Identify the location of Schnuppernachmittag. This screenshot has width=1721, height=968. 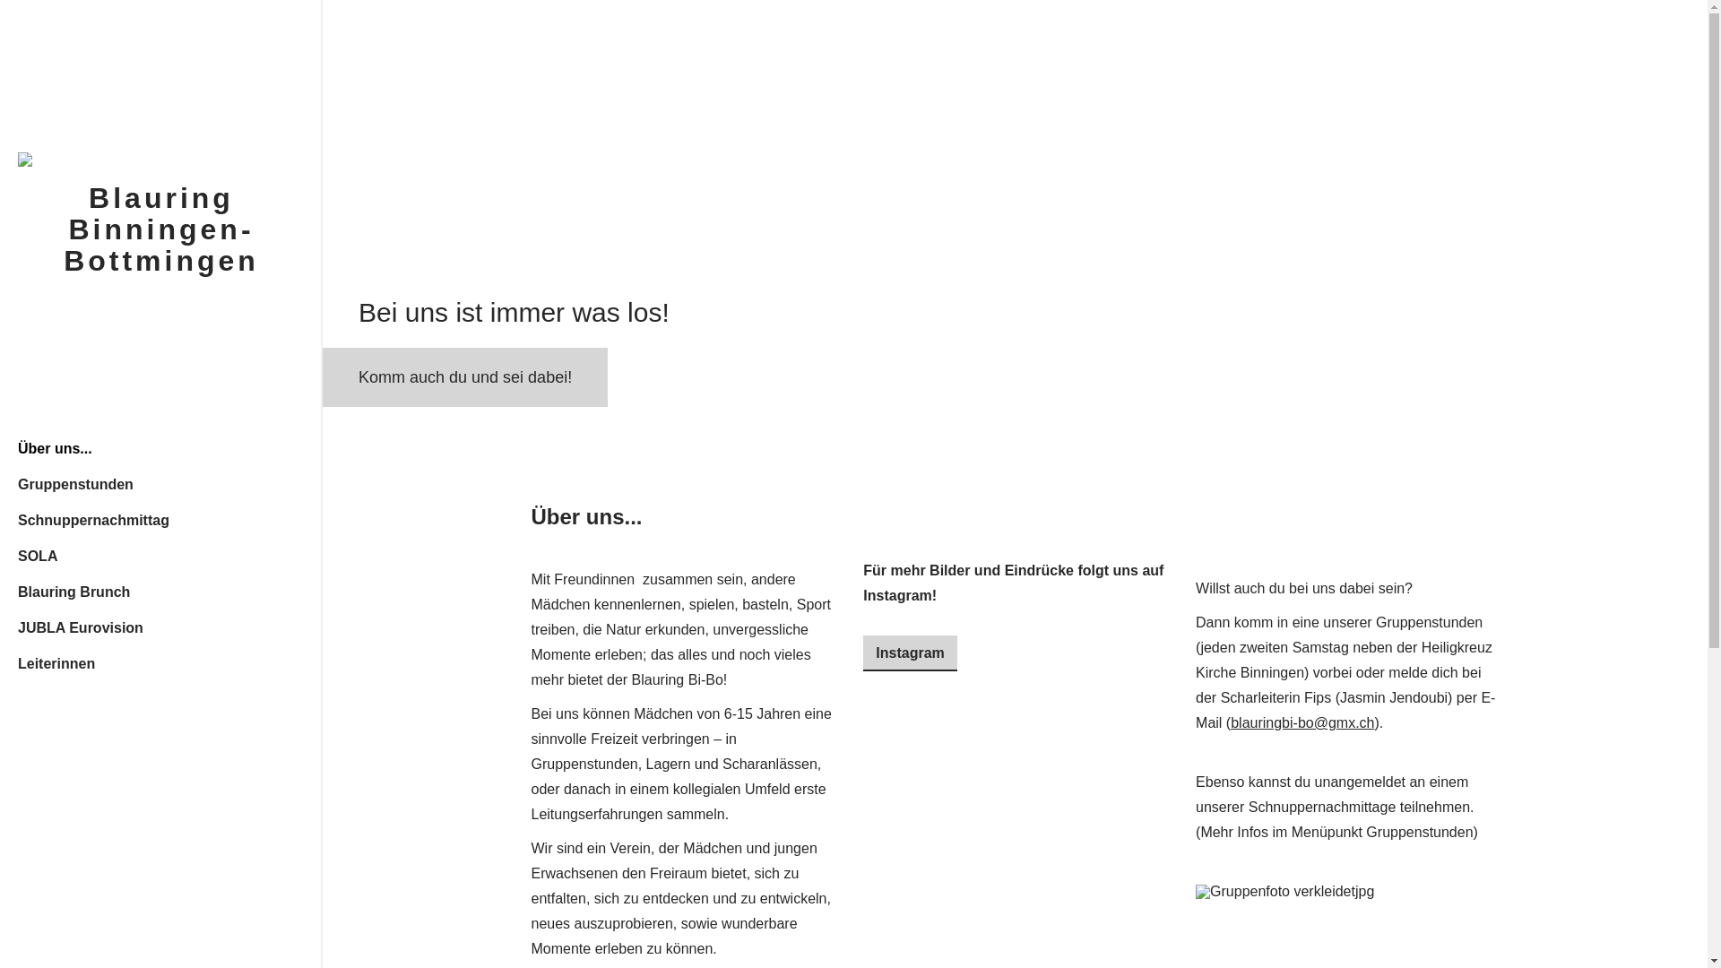
(161, 520).